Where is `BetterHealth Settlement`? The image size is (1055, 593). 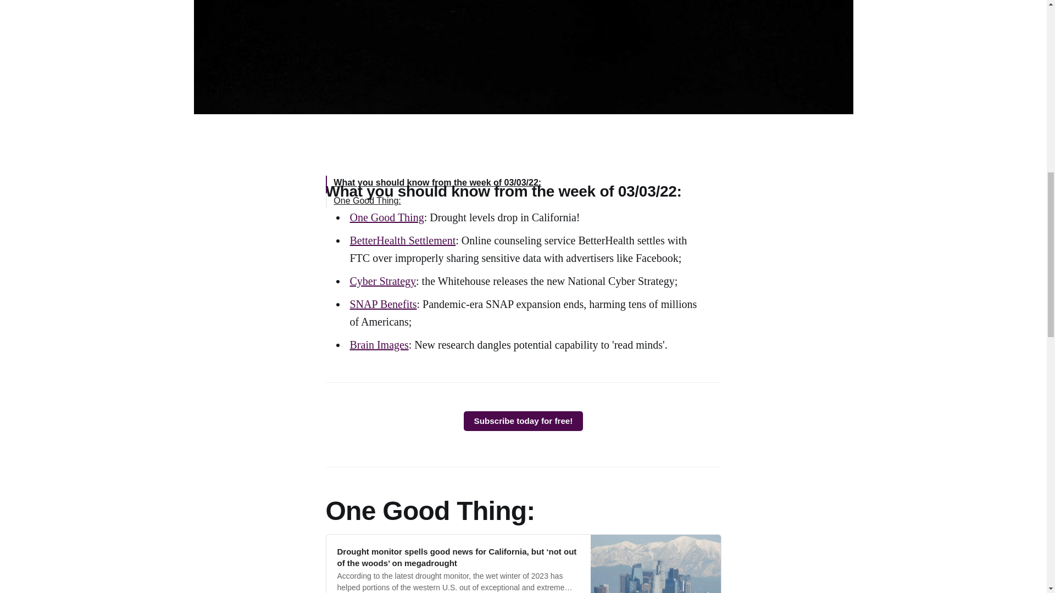
BetterHealth Settlement is located at coordinates (402, 240).